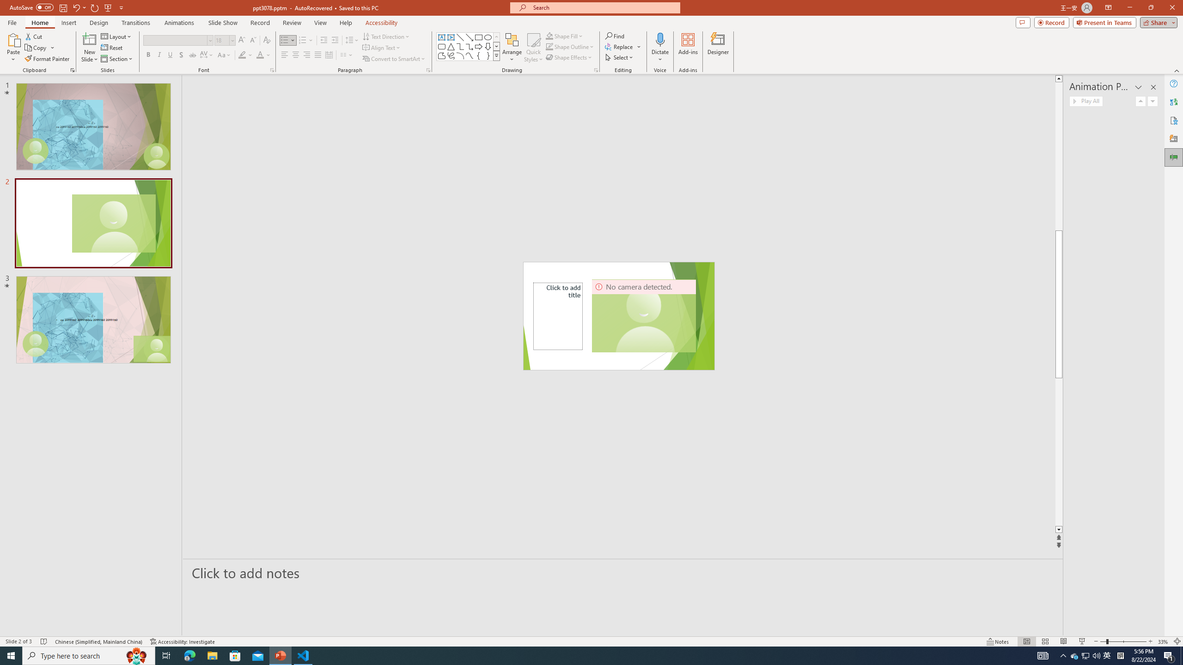 The image size is (1183, 665). Describe the element at coordinates (1174, 120) in the screenshot. I see `Accessibility` at that location.